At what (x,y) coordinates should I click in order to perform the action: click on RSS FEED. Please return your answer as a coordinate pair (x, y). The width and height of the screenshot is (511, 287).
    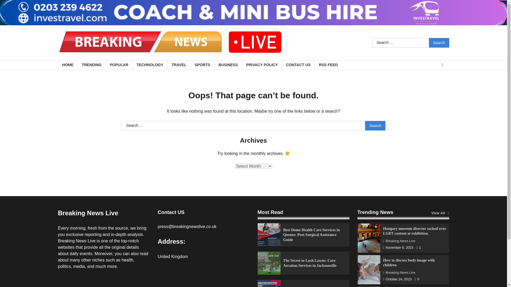
    Looking at the image, I should click on (328, 65).